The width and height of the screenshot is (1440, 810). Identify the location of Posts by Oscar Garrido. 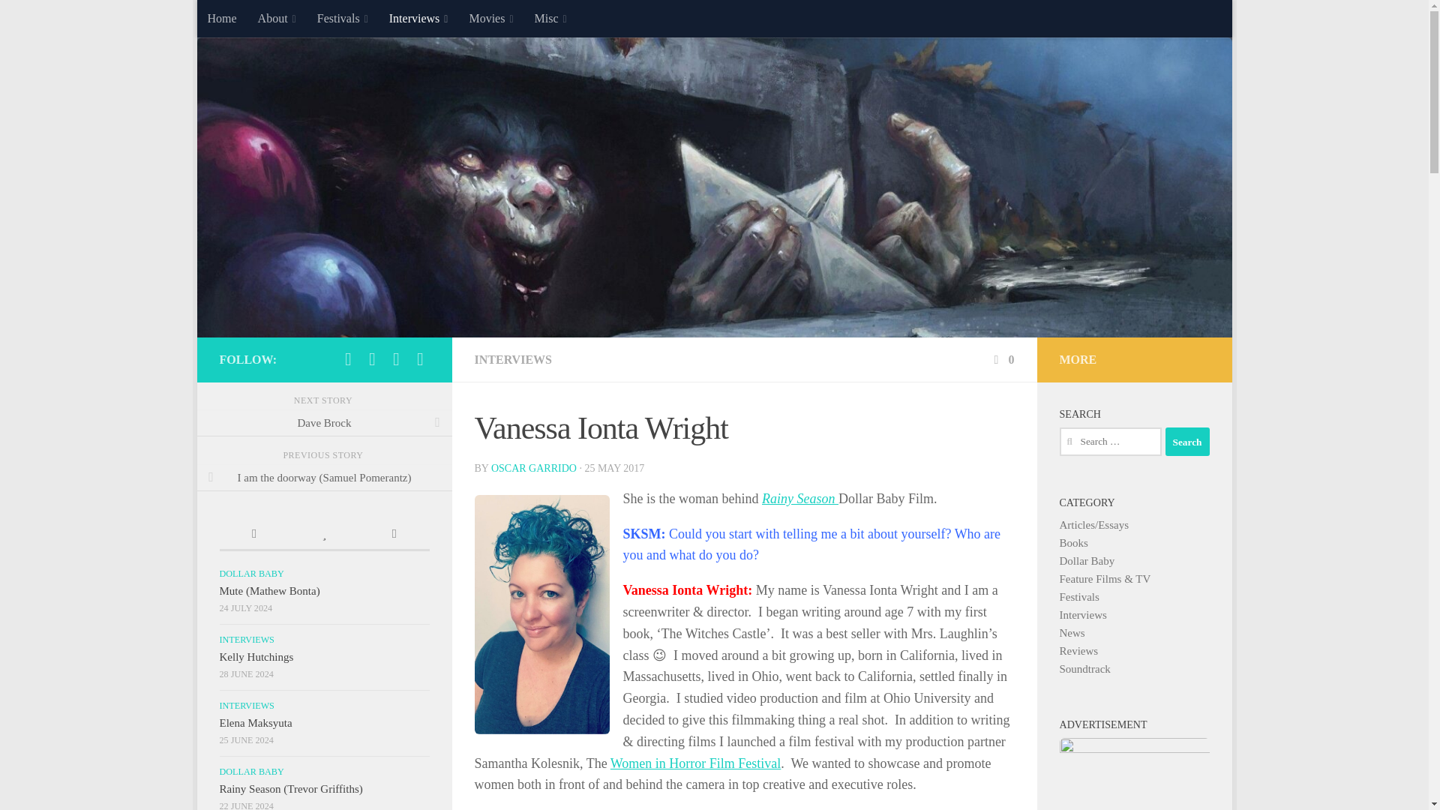
(534, 468).